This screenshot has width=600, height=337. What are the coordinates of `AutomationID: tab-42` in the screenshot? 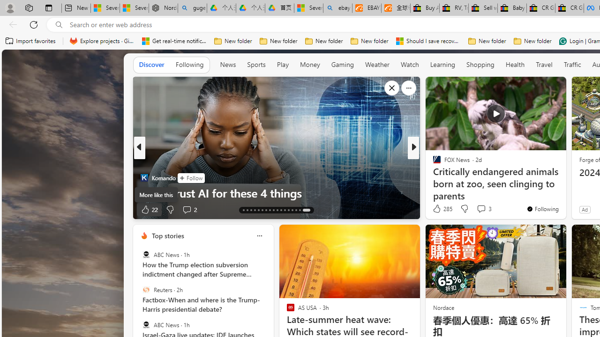 It's located at (306, 210).